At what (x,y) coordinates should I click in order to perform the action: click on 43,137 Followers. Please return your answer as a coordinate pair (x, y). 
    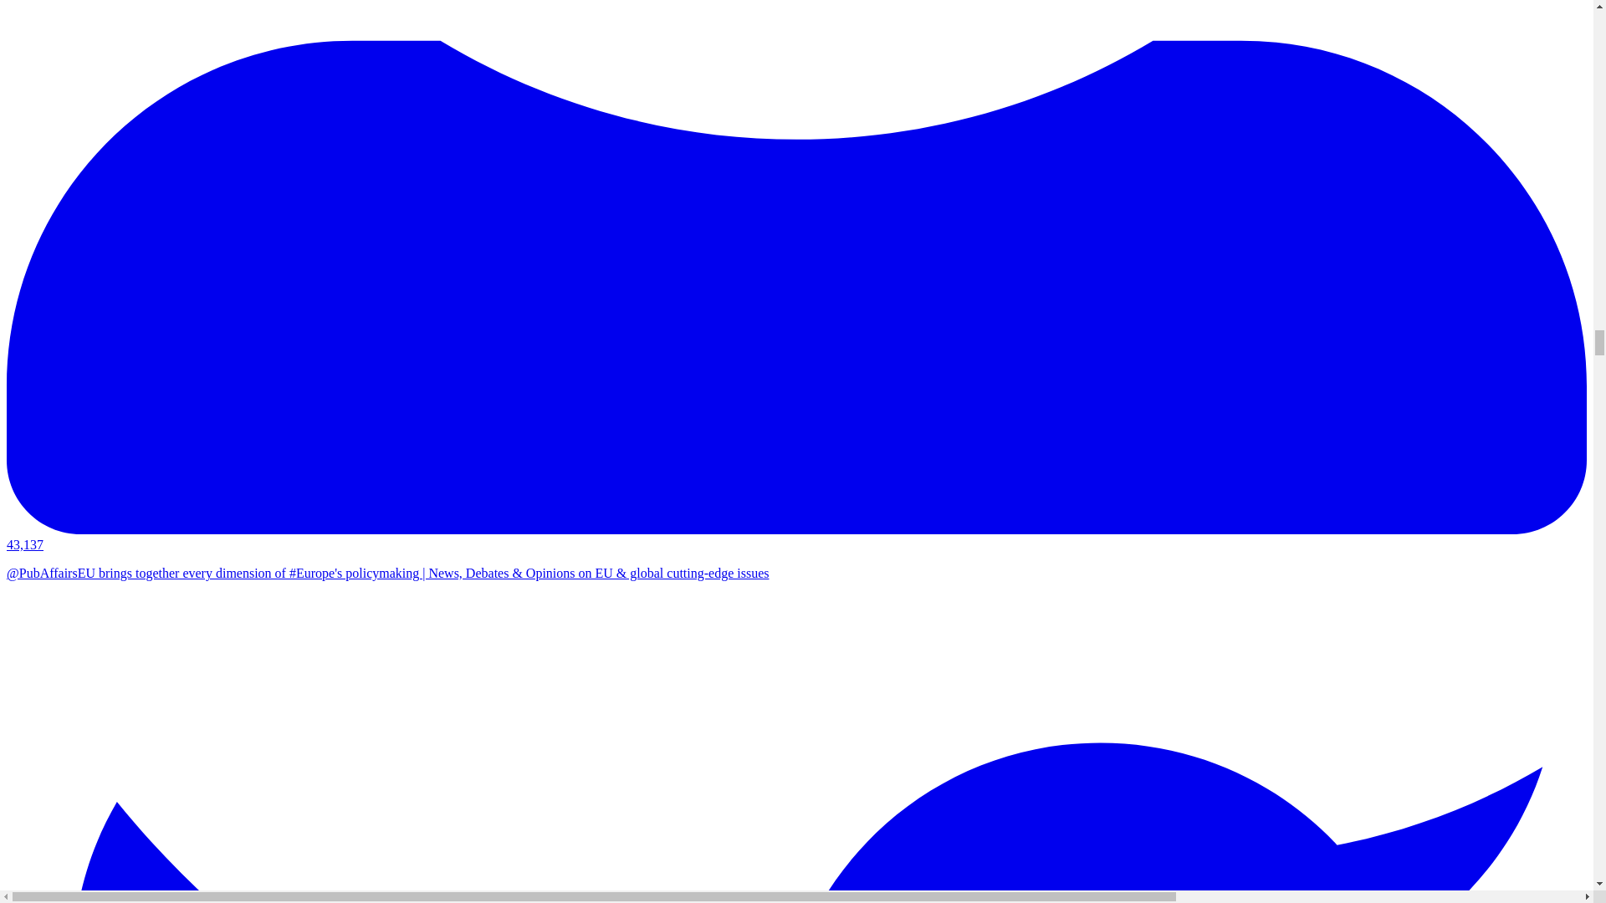
    Looking at the image, I should click on (796, 537).